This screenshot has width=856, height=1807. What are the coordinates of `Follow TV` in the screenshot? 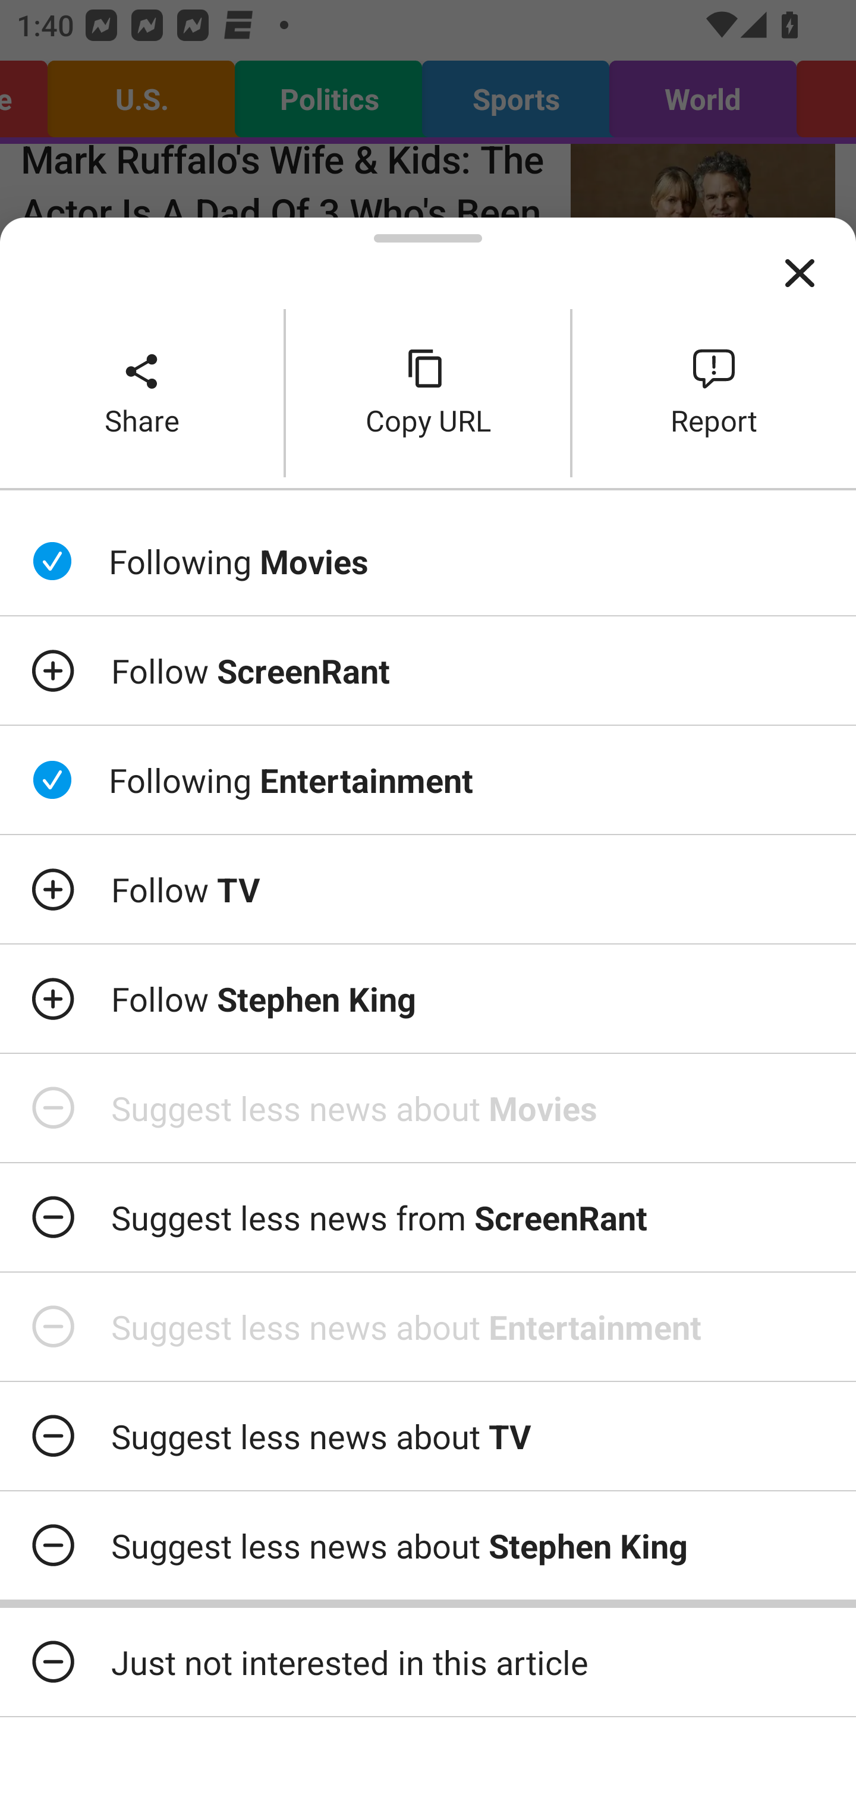 It's located at (428, 889).